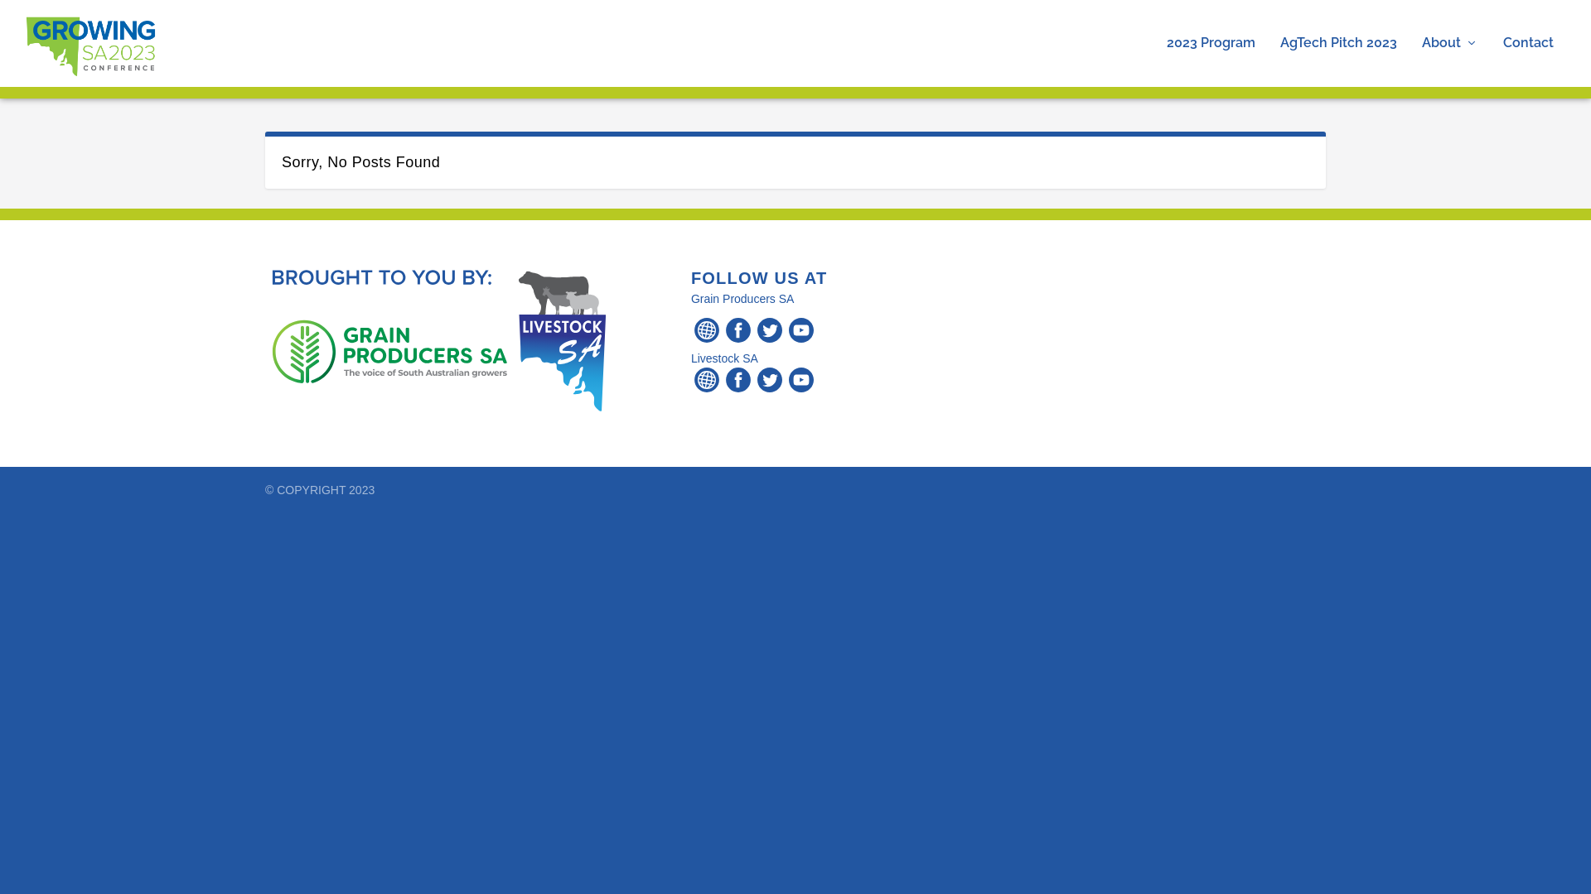 This screenshot has height=894, width=1591. What do you see at coordinates (1528, 61) in the screenshot?
I see `Contact` at bounding box center [1528, 61].